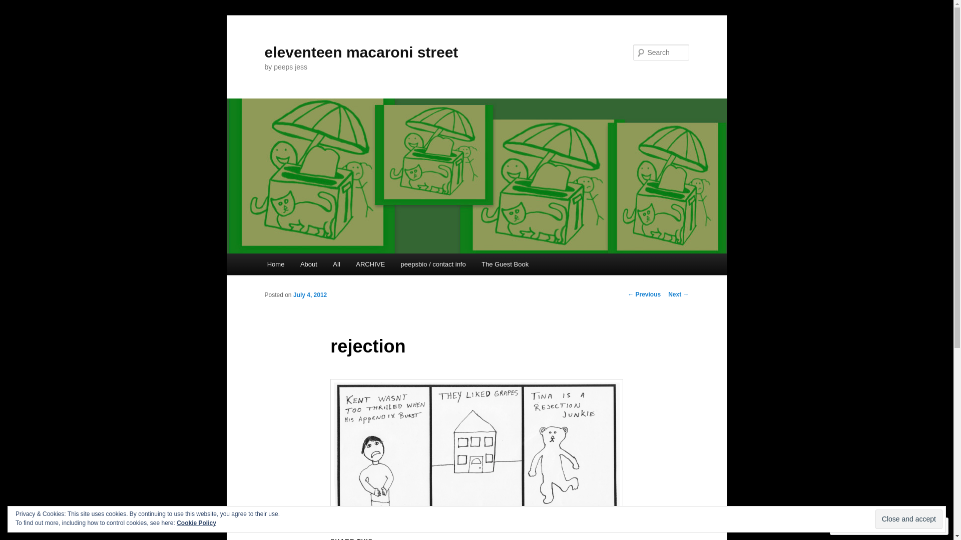  Describe the element at coordinates (16, 6) in the screenshot. I see `Search` at that location.